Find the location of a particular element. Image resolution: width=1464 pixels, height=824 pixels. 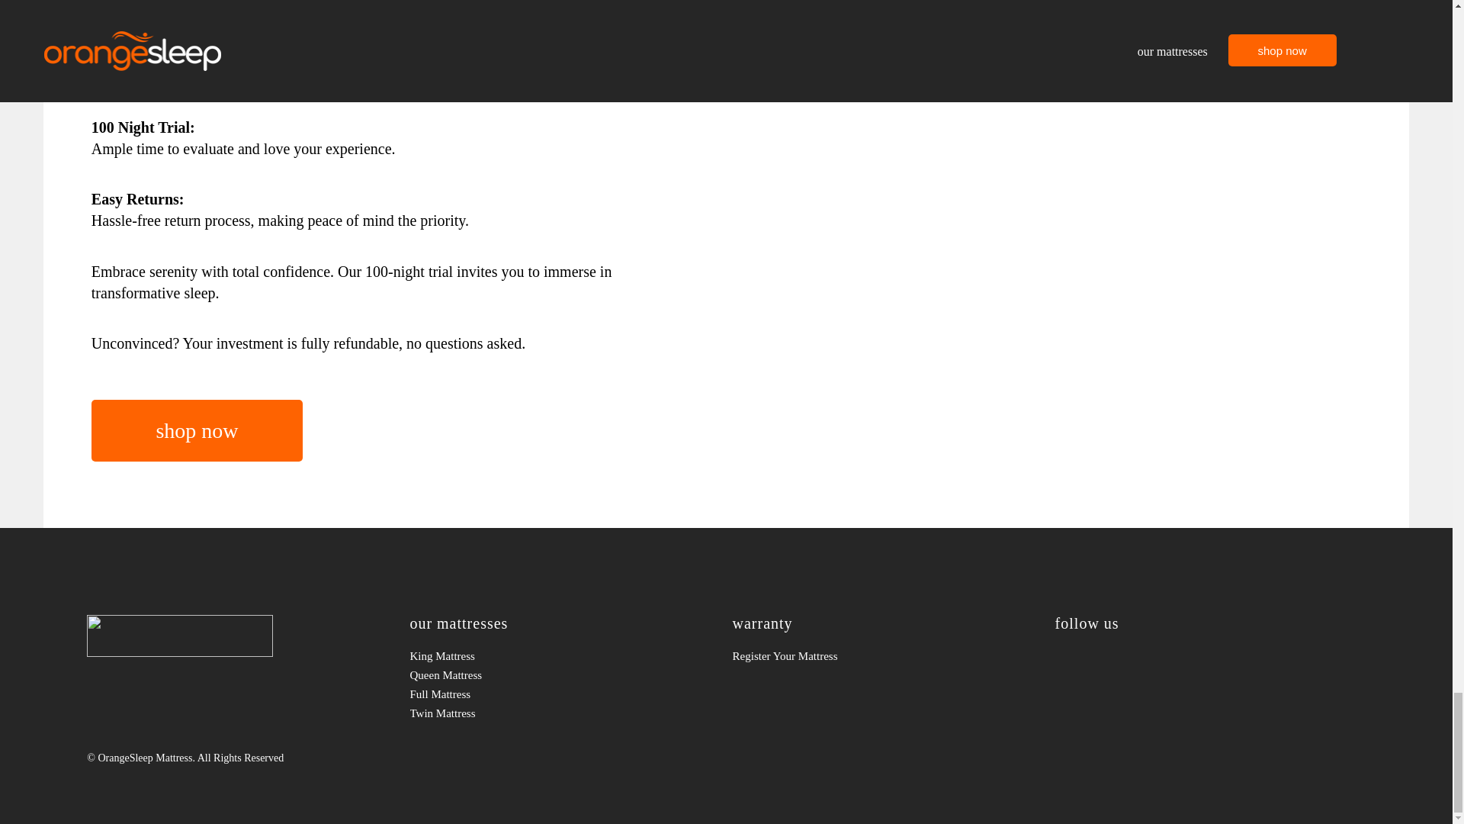

shop now is located at coordinates (197, 430).